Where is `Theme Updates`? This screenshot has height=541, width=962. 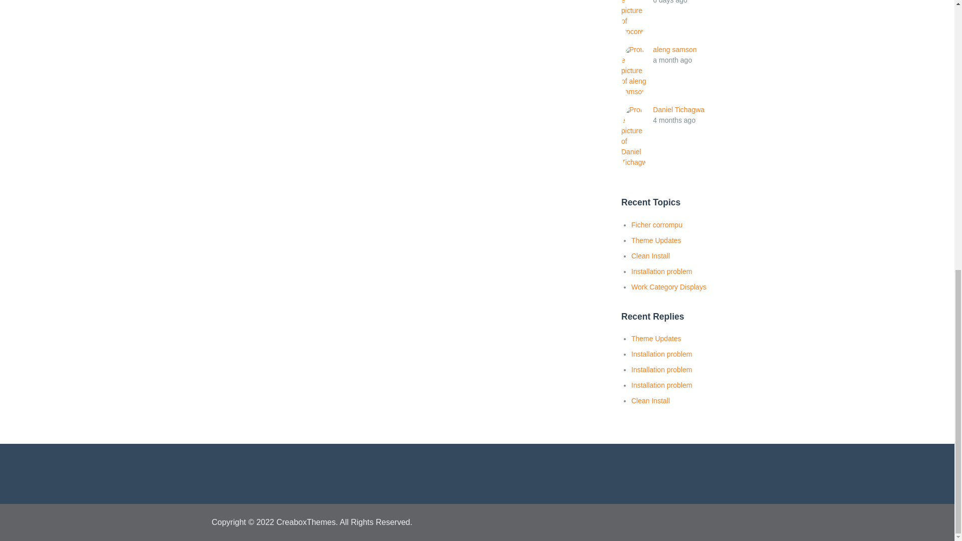
Theme Updates is located at coordinates (656, 339).